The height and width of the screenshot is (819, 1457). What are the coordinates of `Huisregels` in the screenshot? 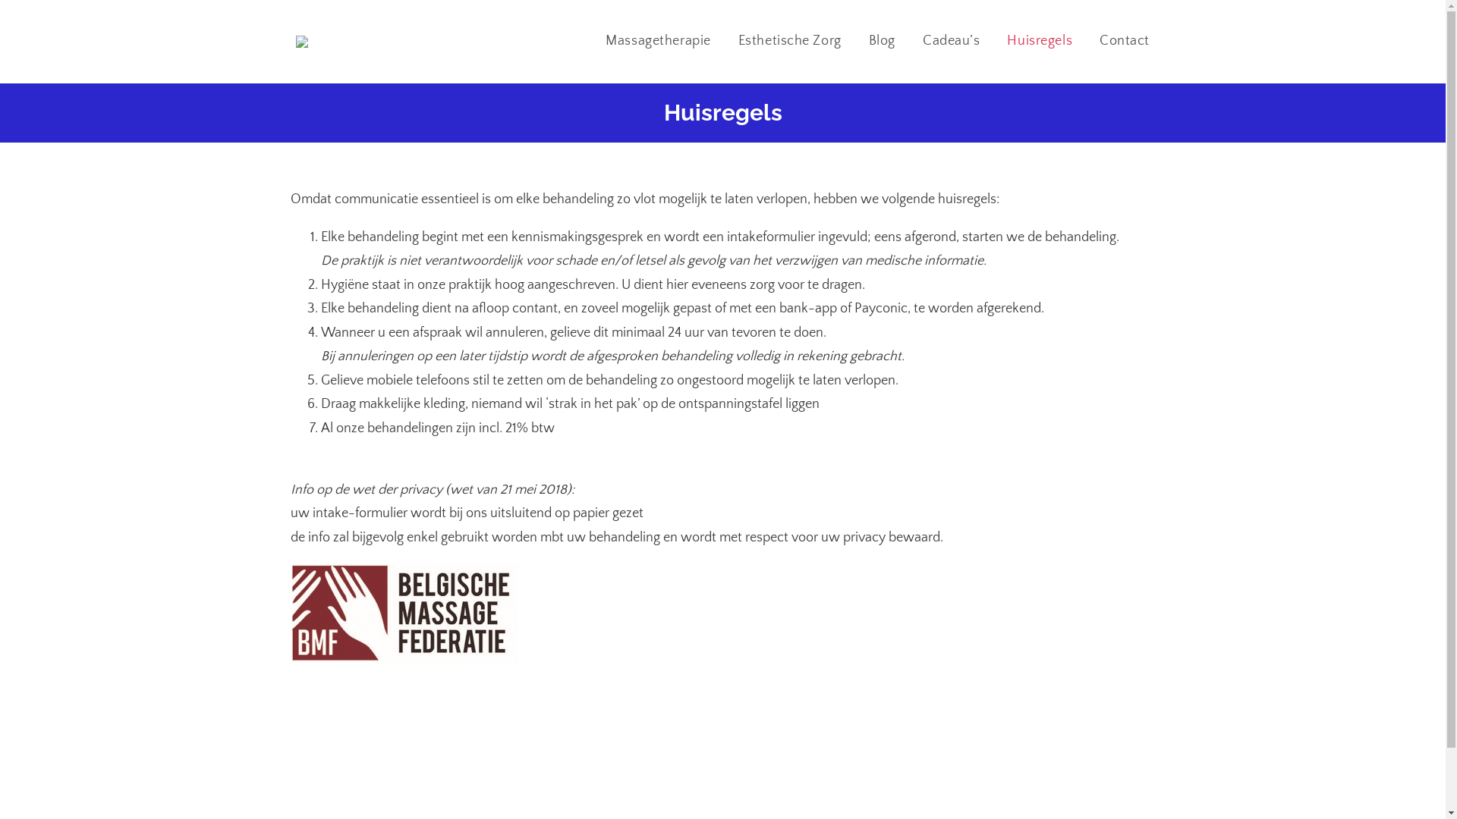 It's located at (1040, 41).